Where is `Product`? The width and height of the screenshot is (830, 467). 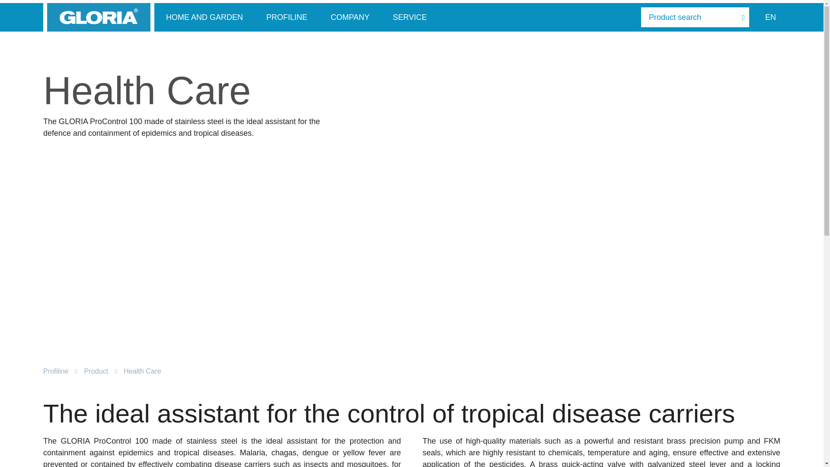
Product is located at coordinates (96, 371).